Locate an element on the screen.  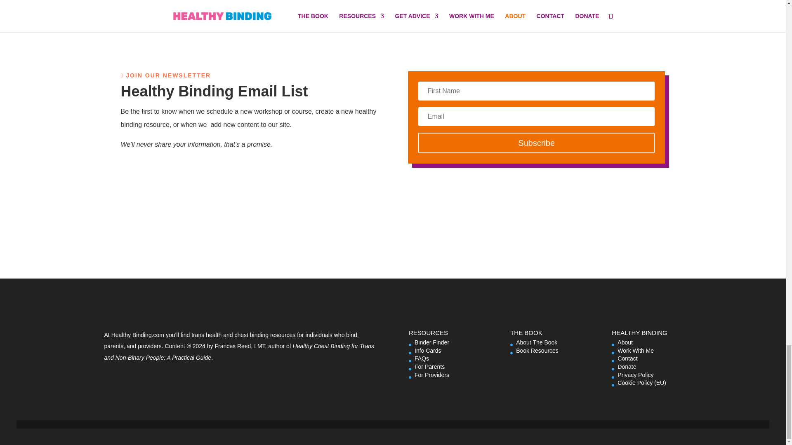
Binder Finder is located at coordinates (431, 342).